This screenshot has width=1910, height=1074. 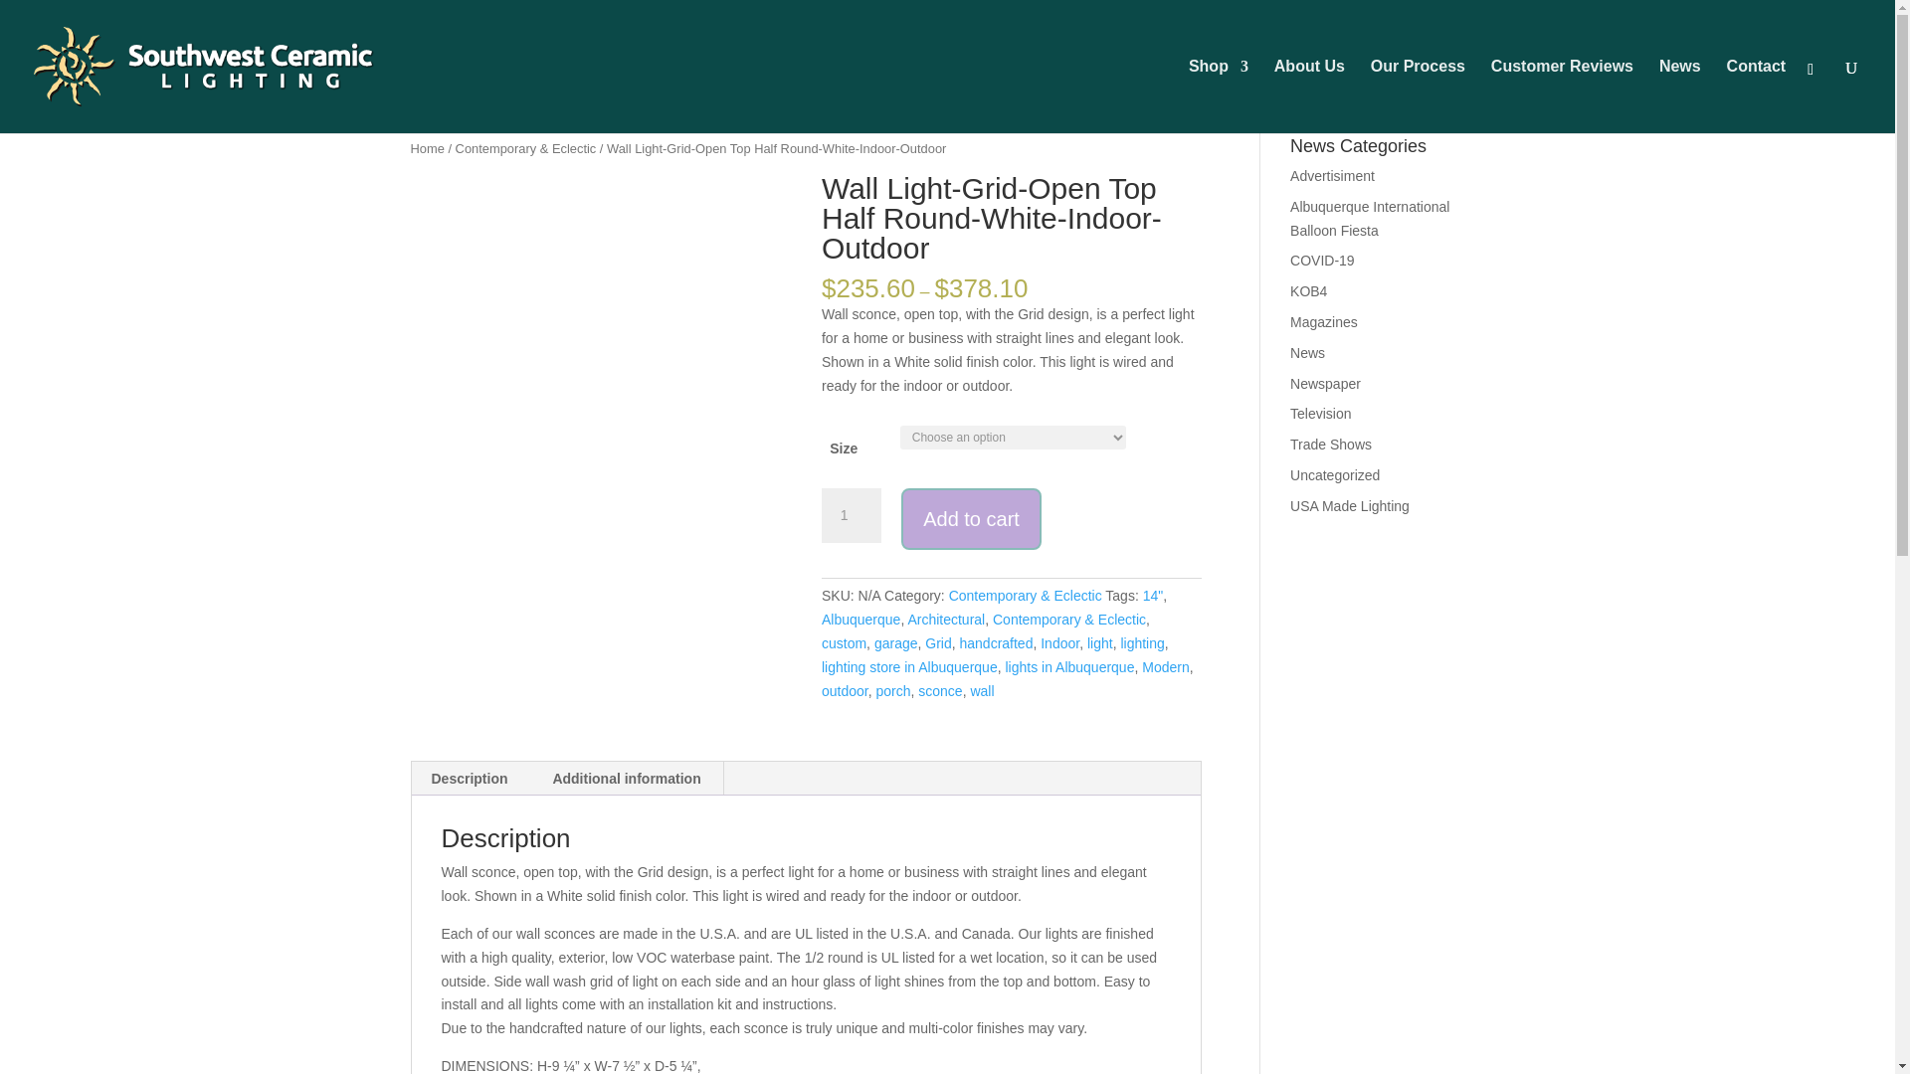 I want to click on light, so click(x=1100, y=642).